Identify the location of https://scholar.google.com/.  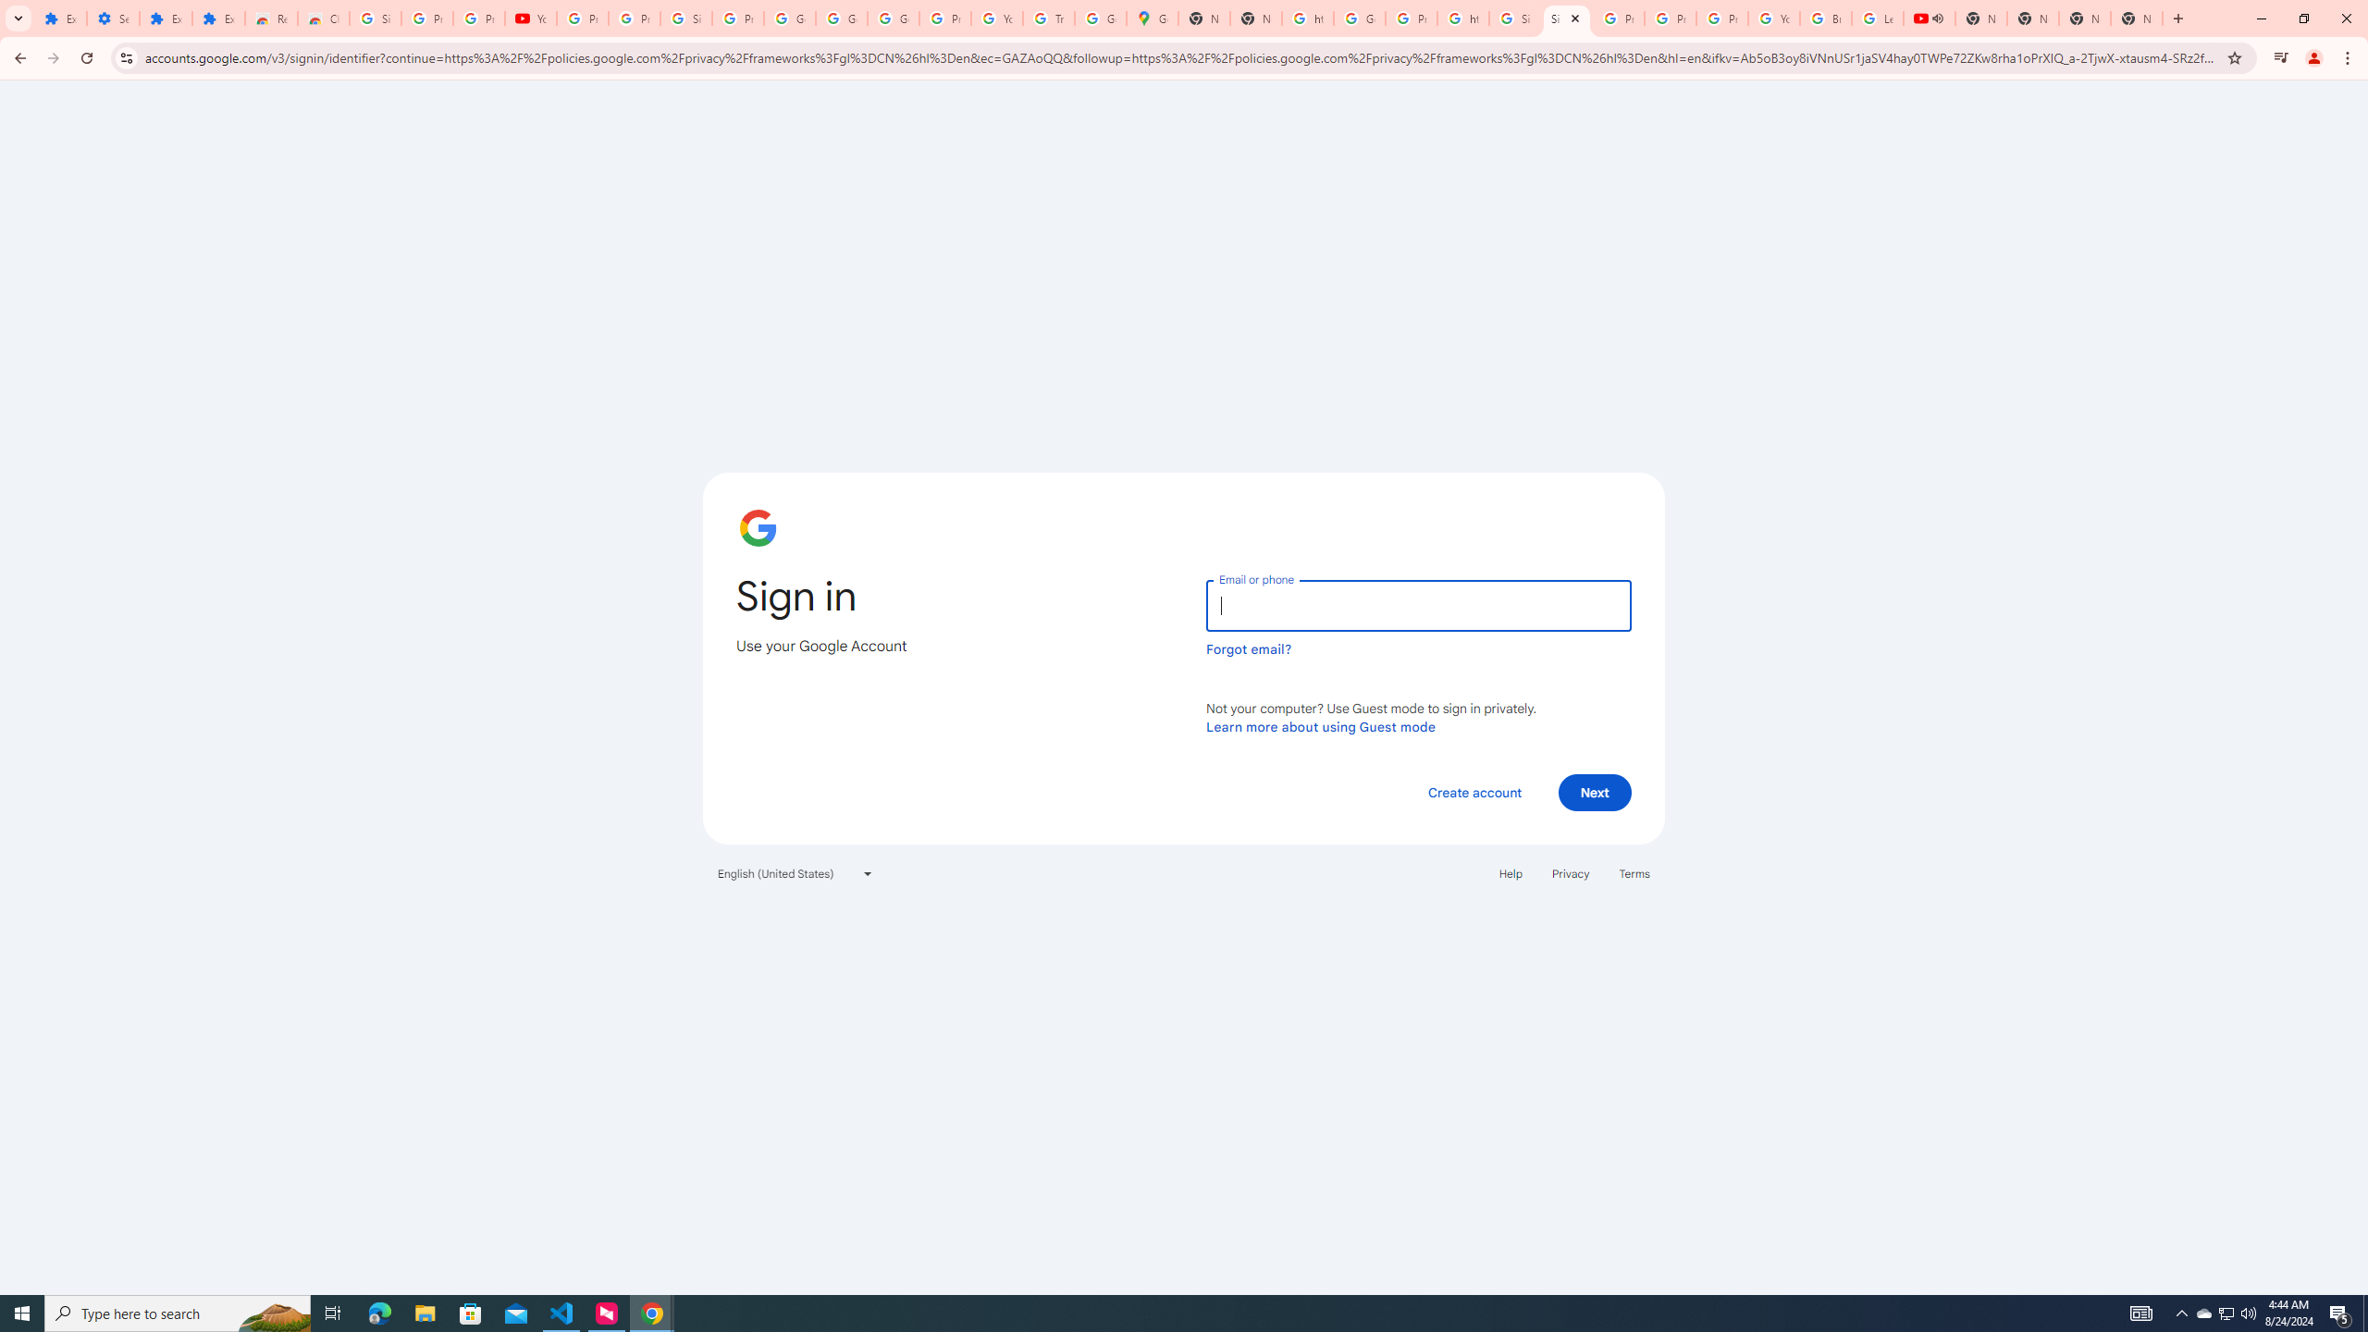
(1463, 18).